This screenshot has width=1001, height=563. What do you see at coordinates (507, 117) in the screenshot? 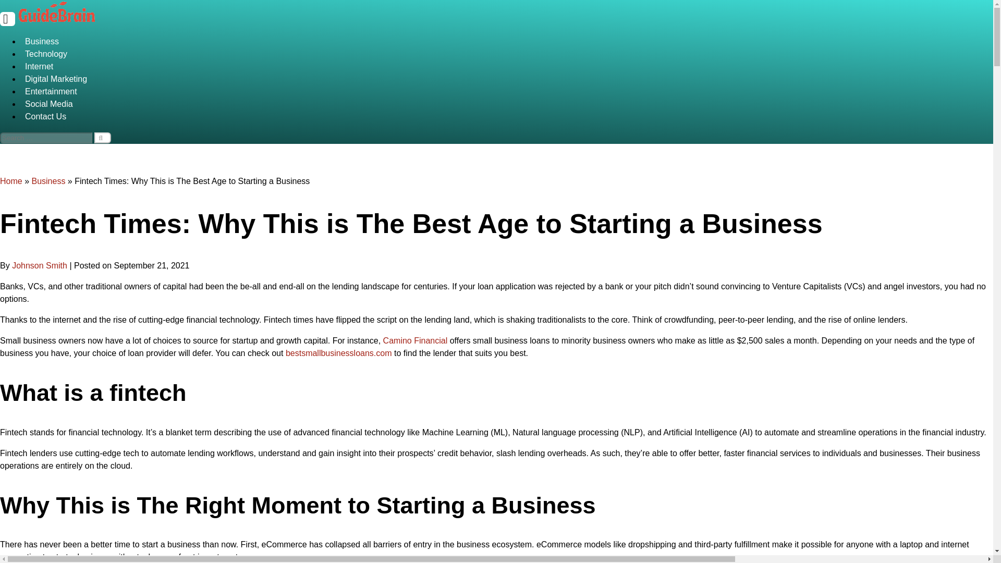
I see `Contact Us` at bounding box center [507, 117].